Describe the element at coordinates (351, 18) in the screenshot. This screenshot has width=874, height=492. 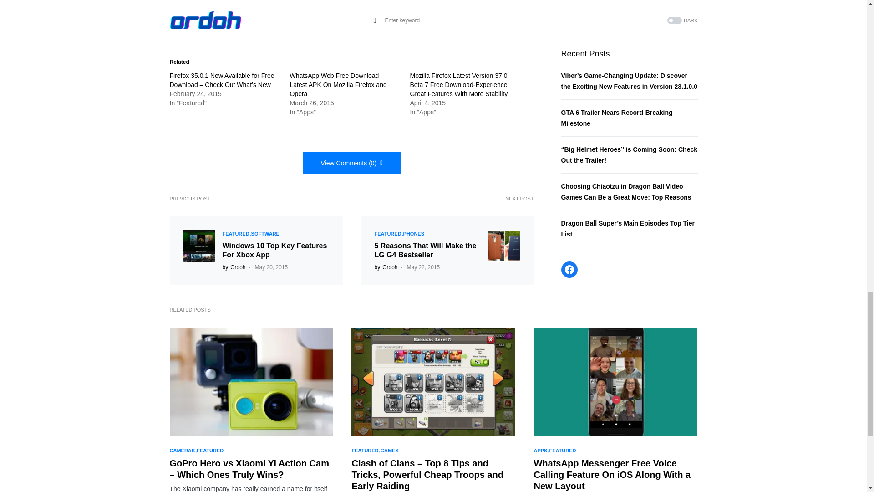
I see `Like or Reblog` at that location.